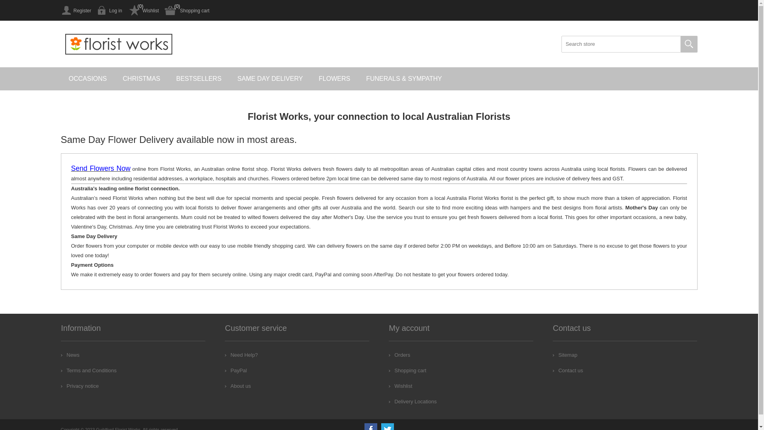 This screenshot has width=764, height=430. Describe the element at coordinates (568, 370) in the screenshot. I see `Contact us` at that location.